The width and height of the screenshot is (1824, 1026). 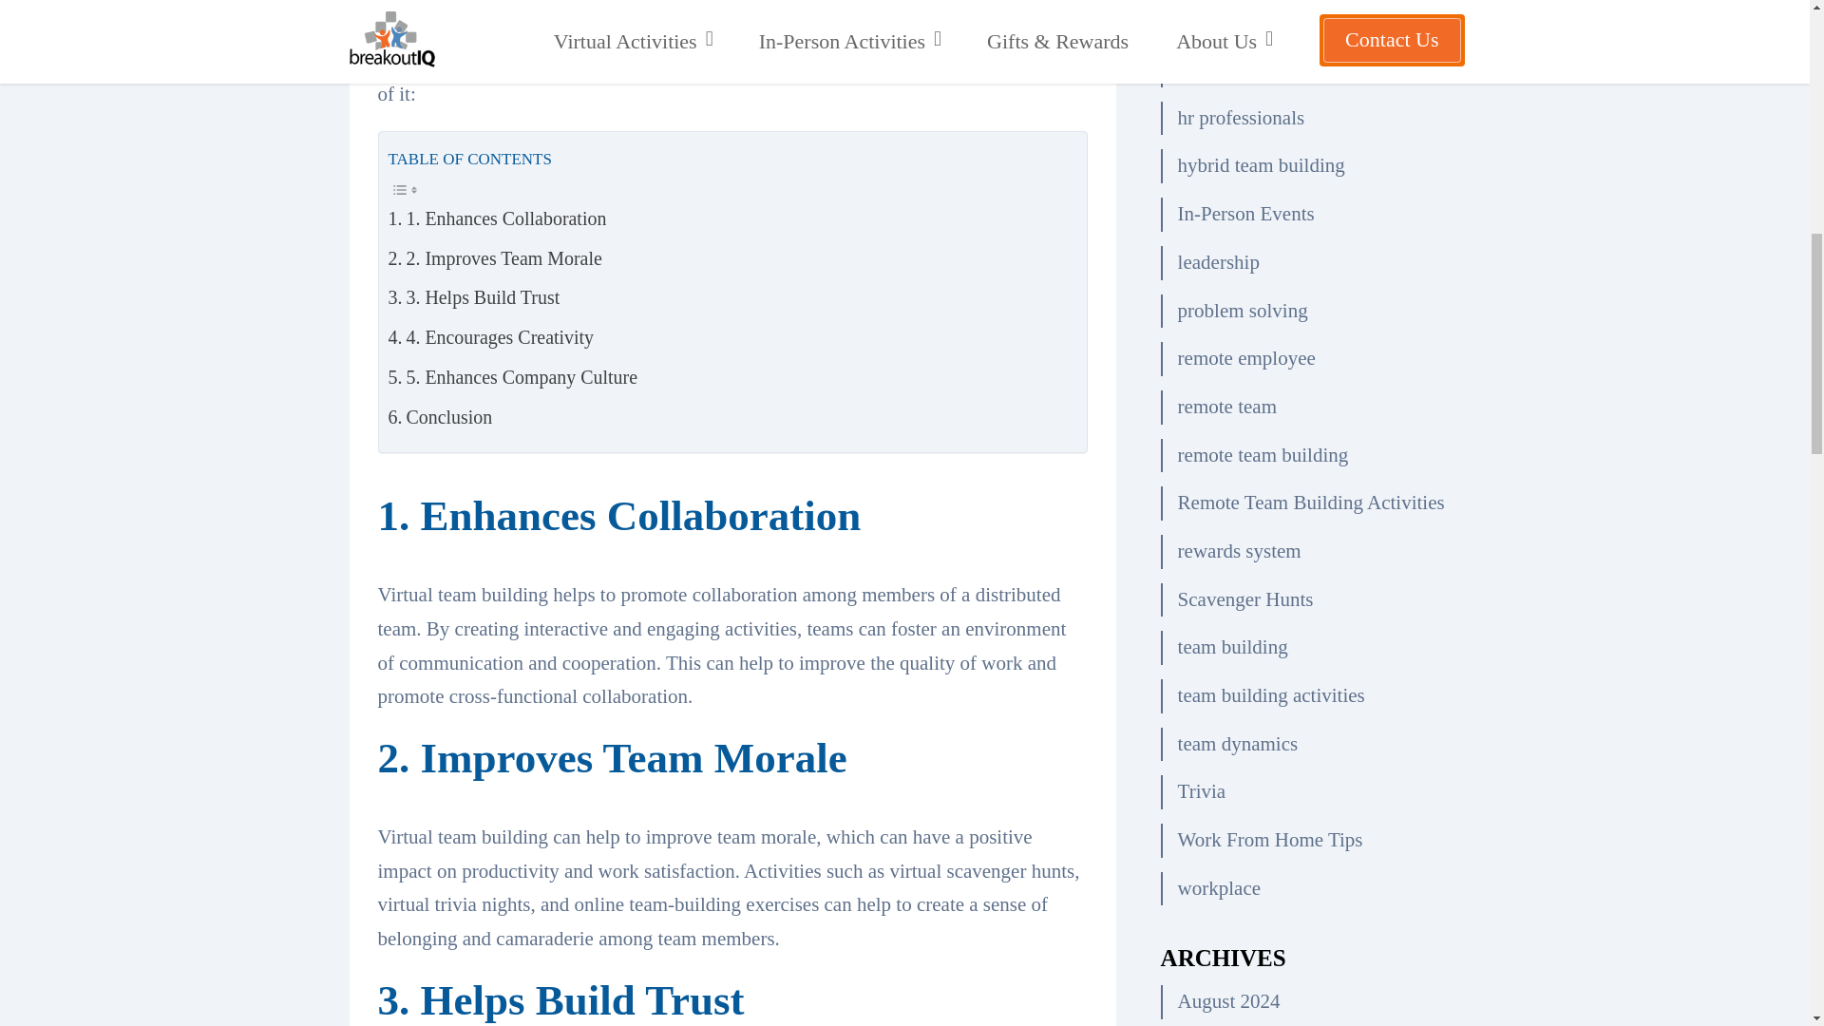 I want to click on 5. Enhances Company Culture, so click(x=511, y=378).